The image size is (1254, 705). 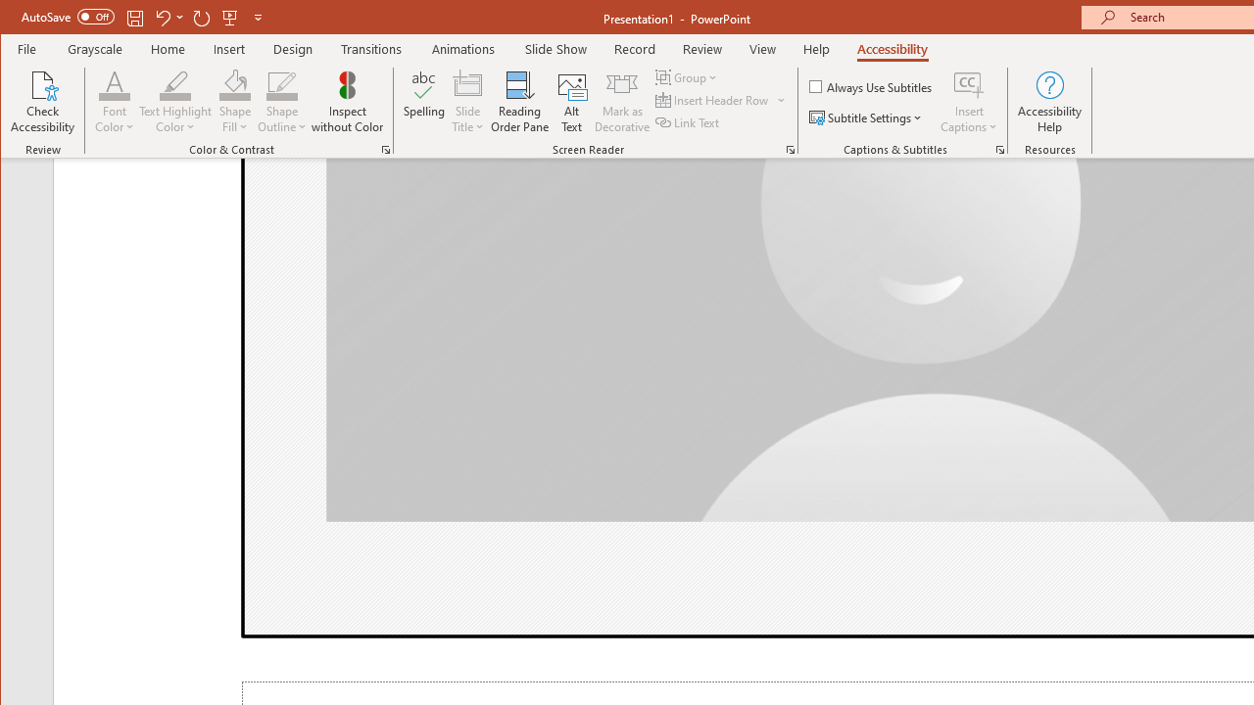 What do you see at coordinates (1050, 102) in the screenshot?
I see `Accessibility Help` at bounding box center [1050, 102].